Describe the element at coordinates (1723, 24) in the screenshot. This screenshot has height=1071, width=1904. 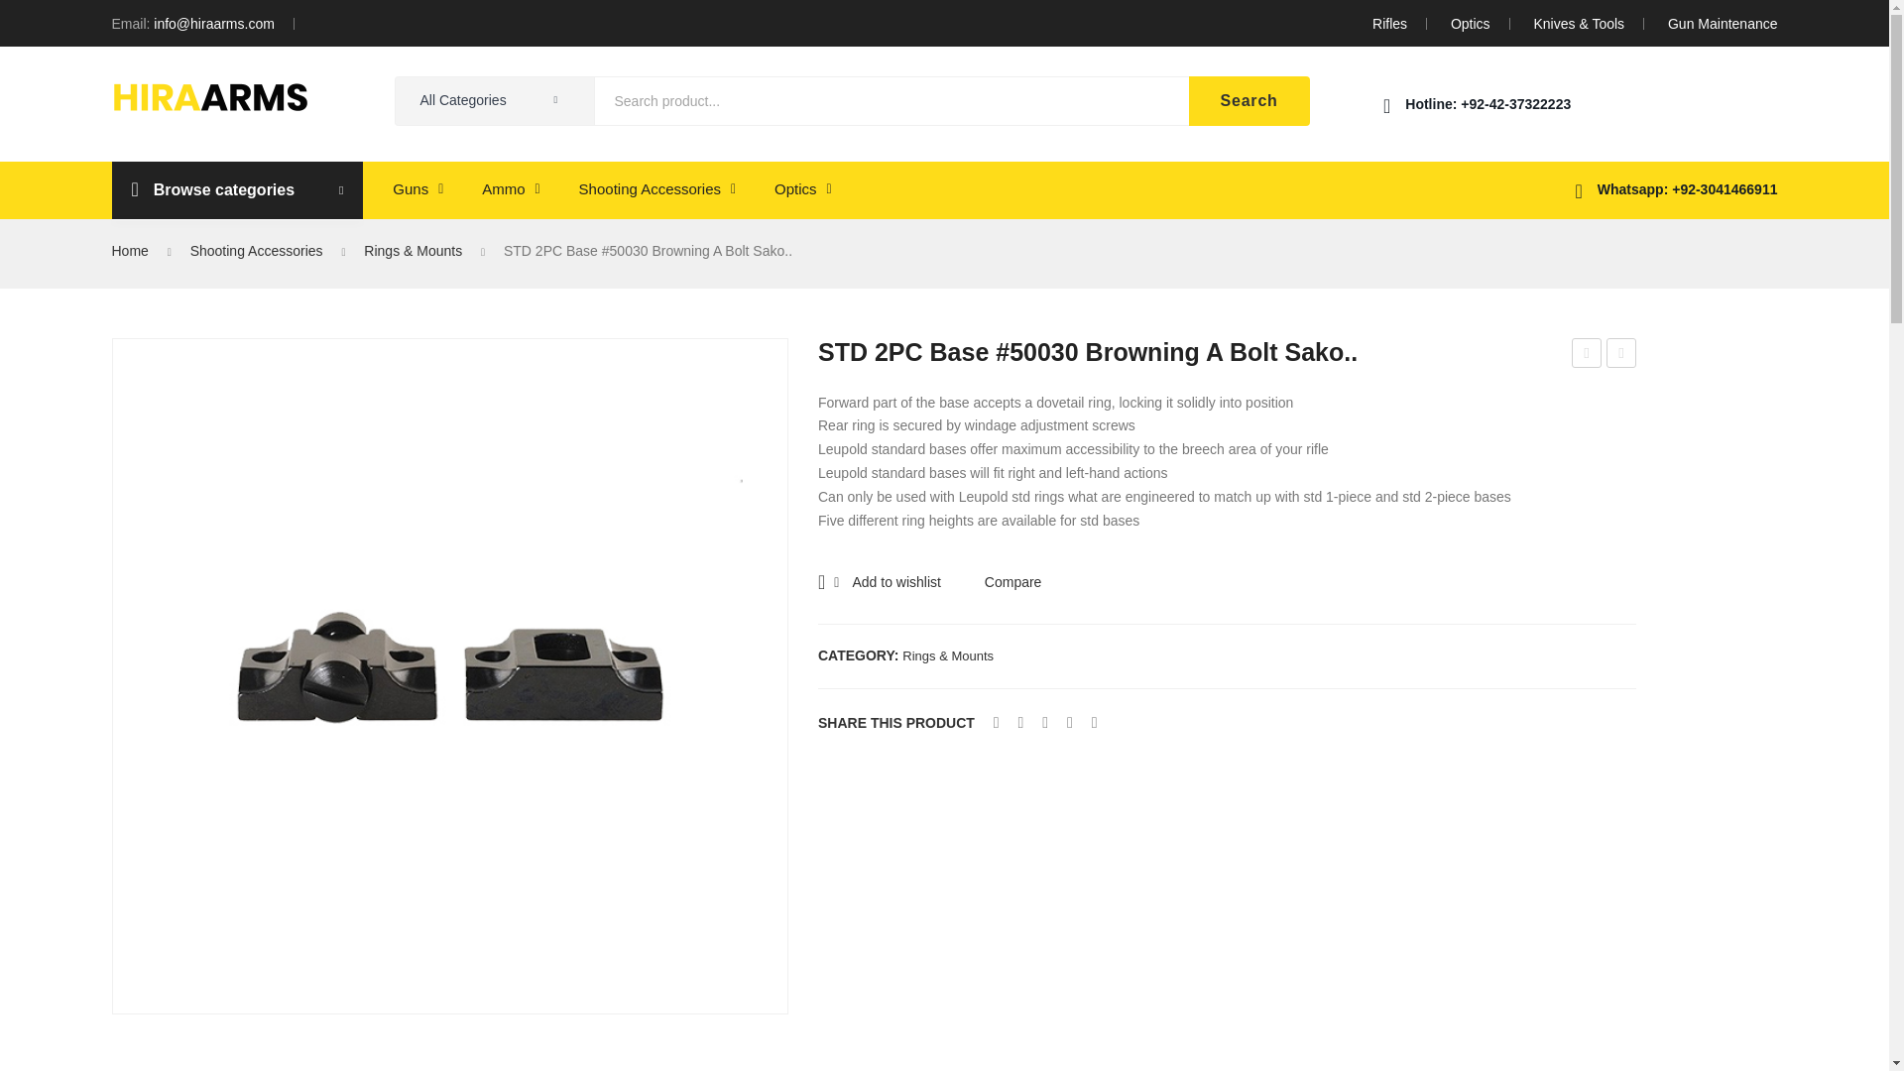
I see `Gun Maintenance` at that location.